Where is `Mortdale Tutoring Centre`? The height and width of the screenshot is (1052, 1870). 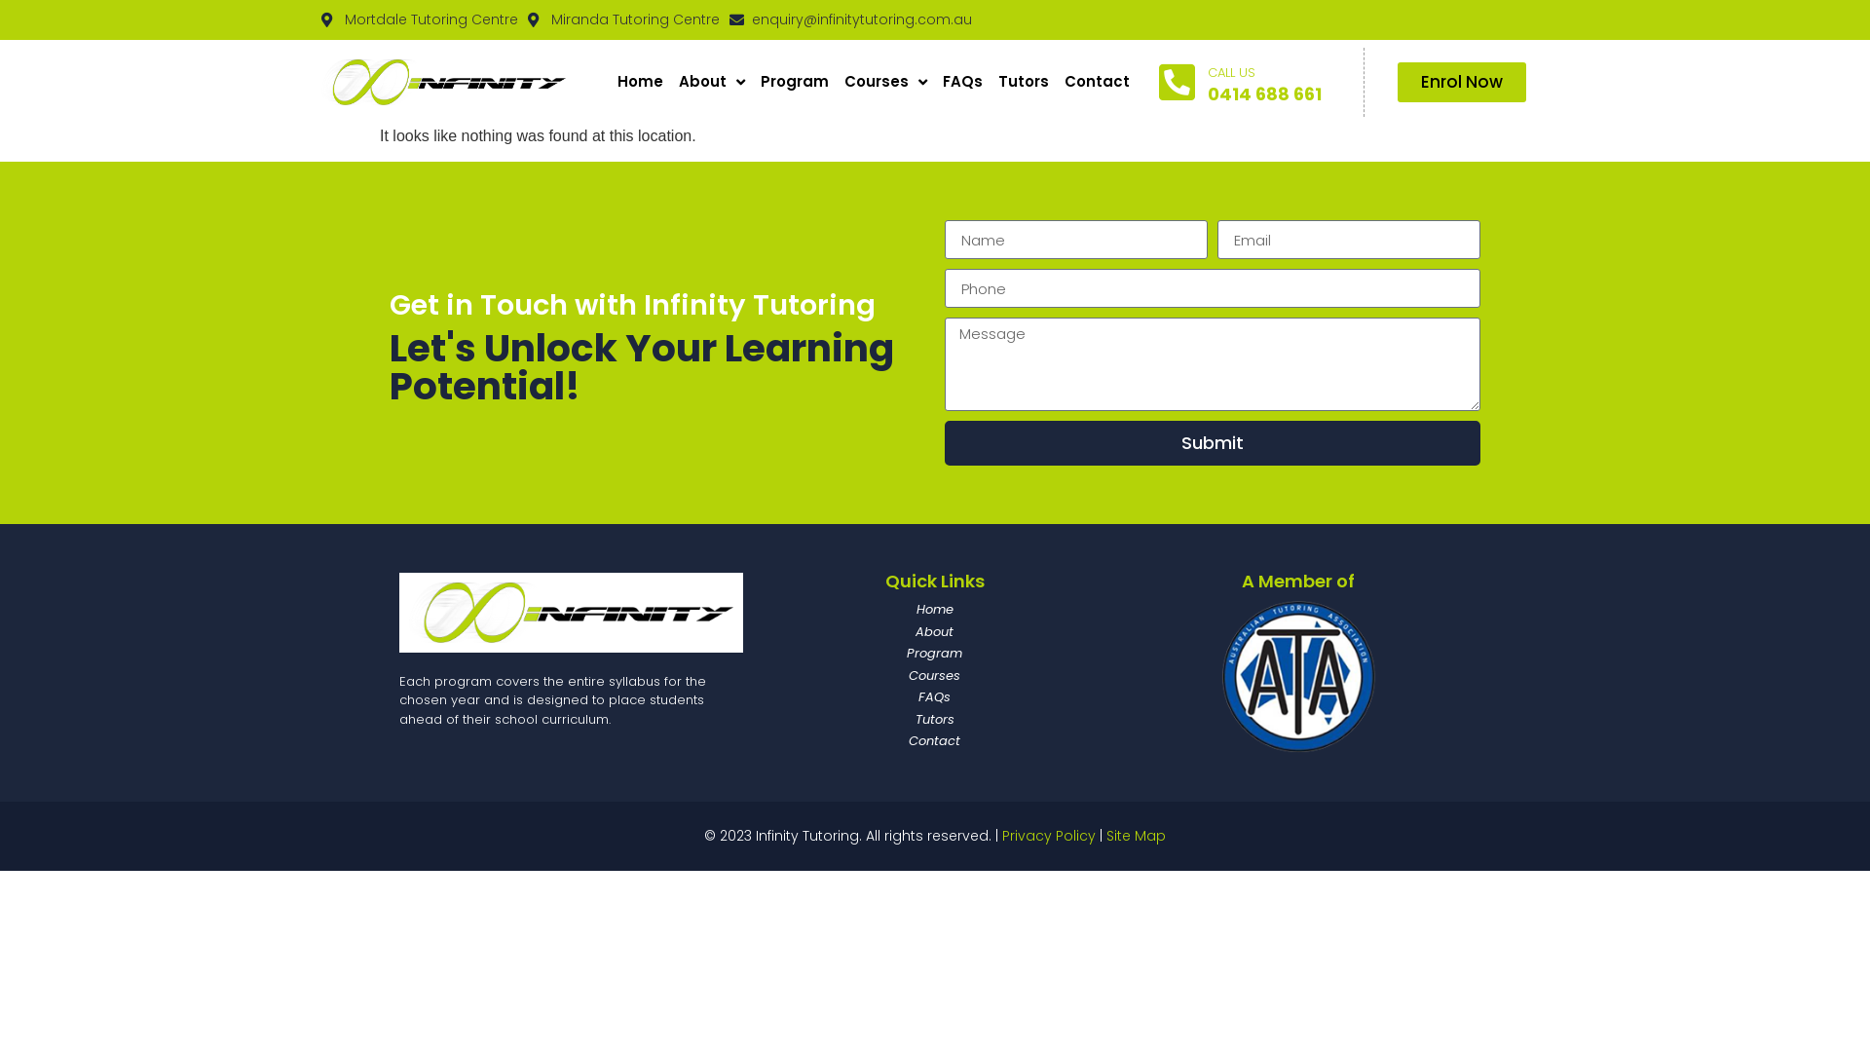 Mortdale Tutoring Centre is located at coordinates (420, 19).